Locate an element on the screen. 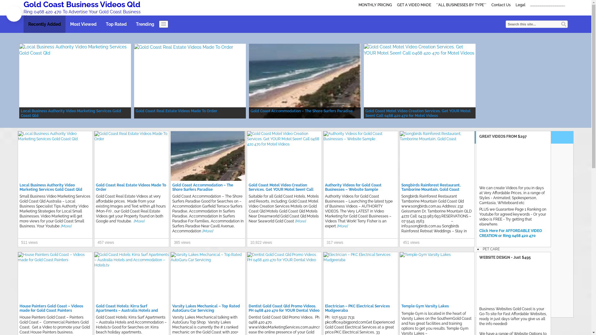  PLUMBERS is located at coordinates (493, 257).